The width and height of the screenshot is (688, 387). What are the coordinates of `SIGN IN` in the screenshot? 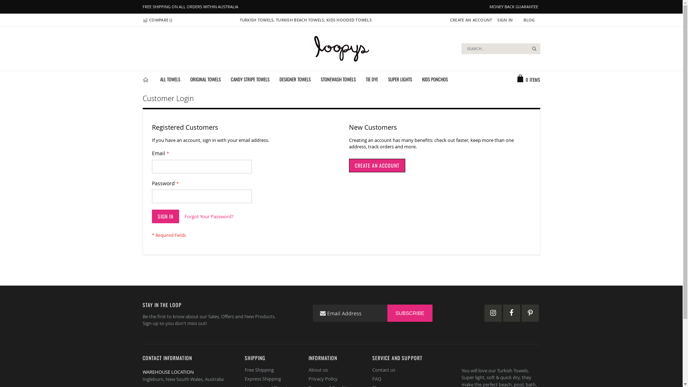 It's located at (505, 20).